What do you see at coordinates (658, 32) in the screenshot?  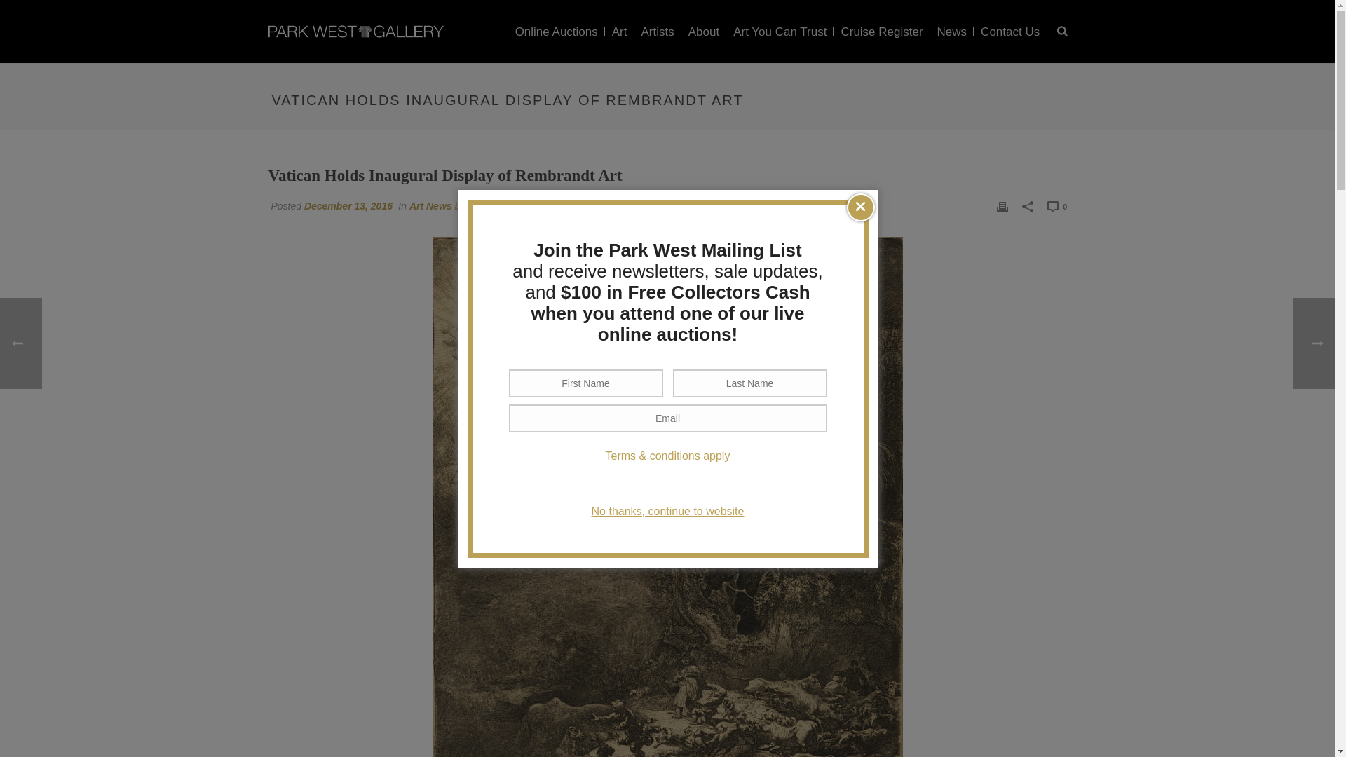 I see `Artists` at bounding box center [658, 32].